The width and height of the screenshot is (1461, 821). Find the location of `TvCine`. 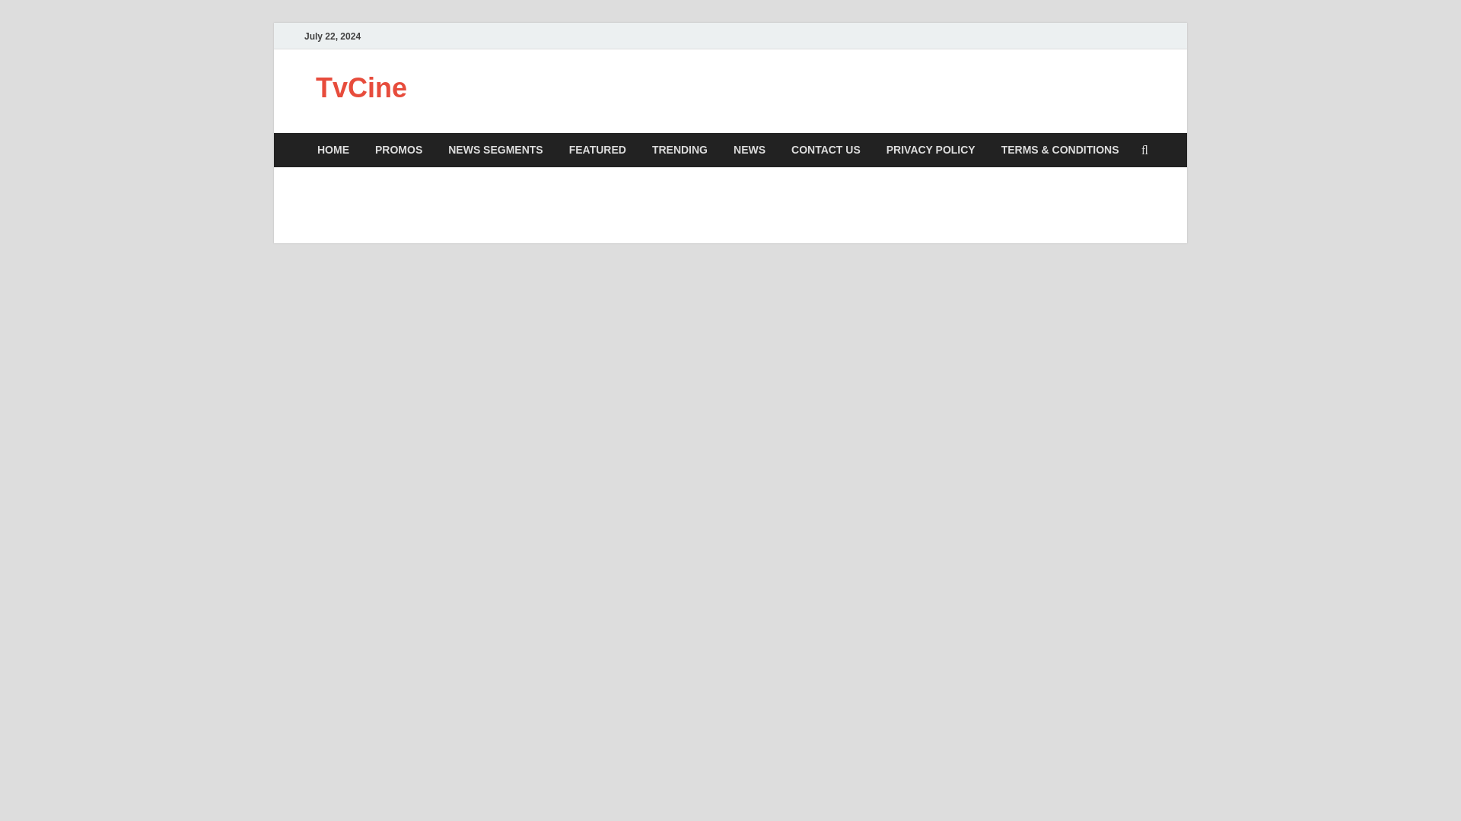

TvCine is located at coordinates (361, 88).